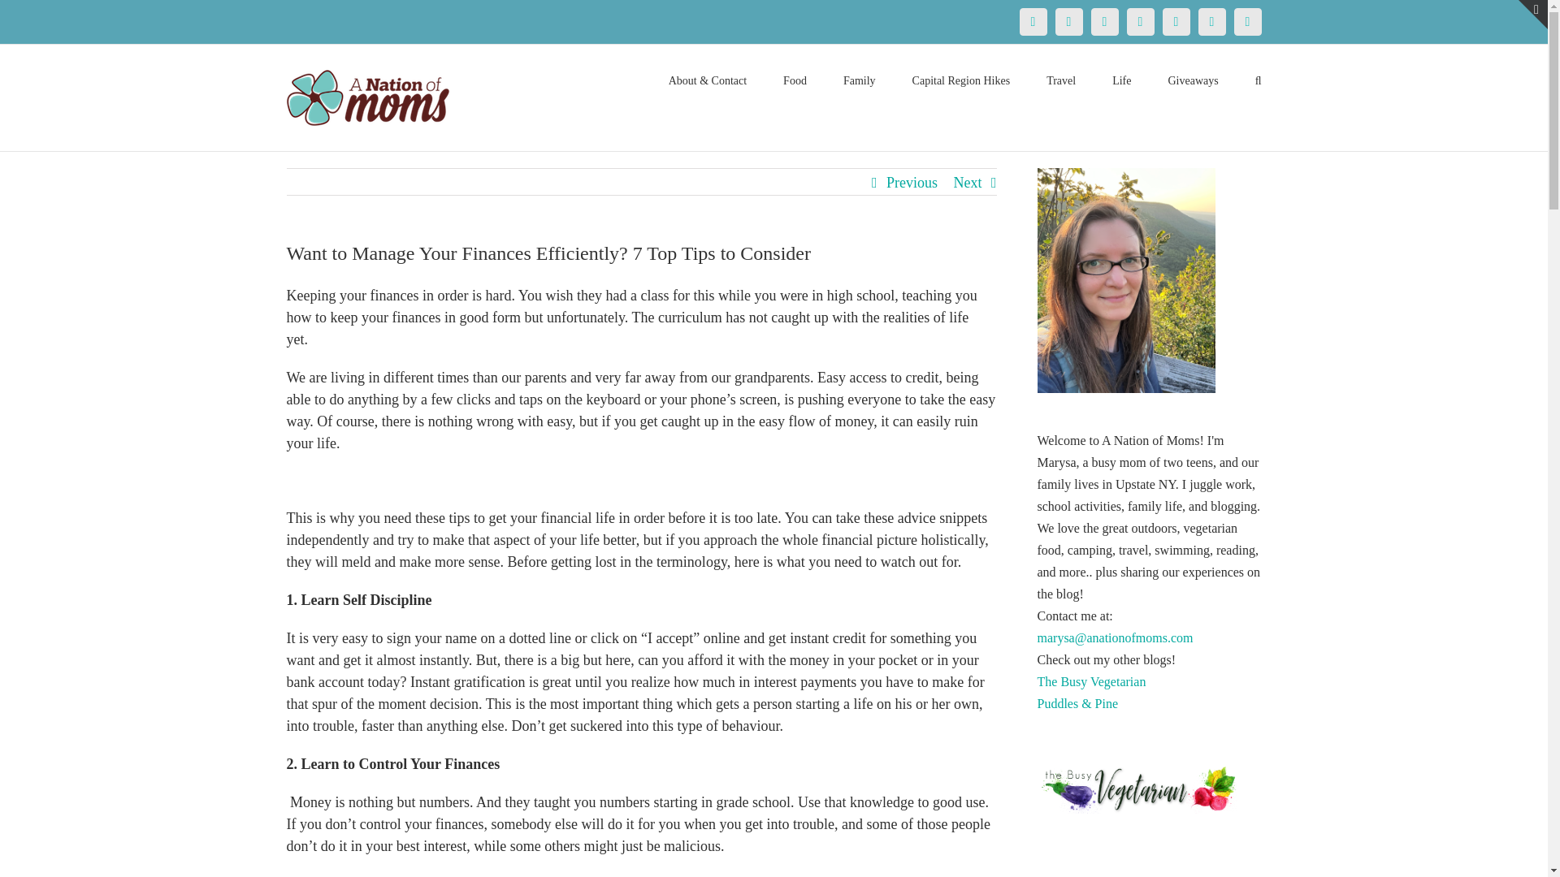  I want to click on YouTube, so click(1175, 21).